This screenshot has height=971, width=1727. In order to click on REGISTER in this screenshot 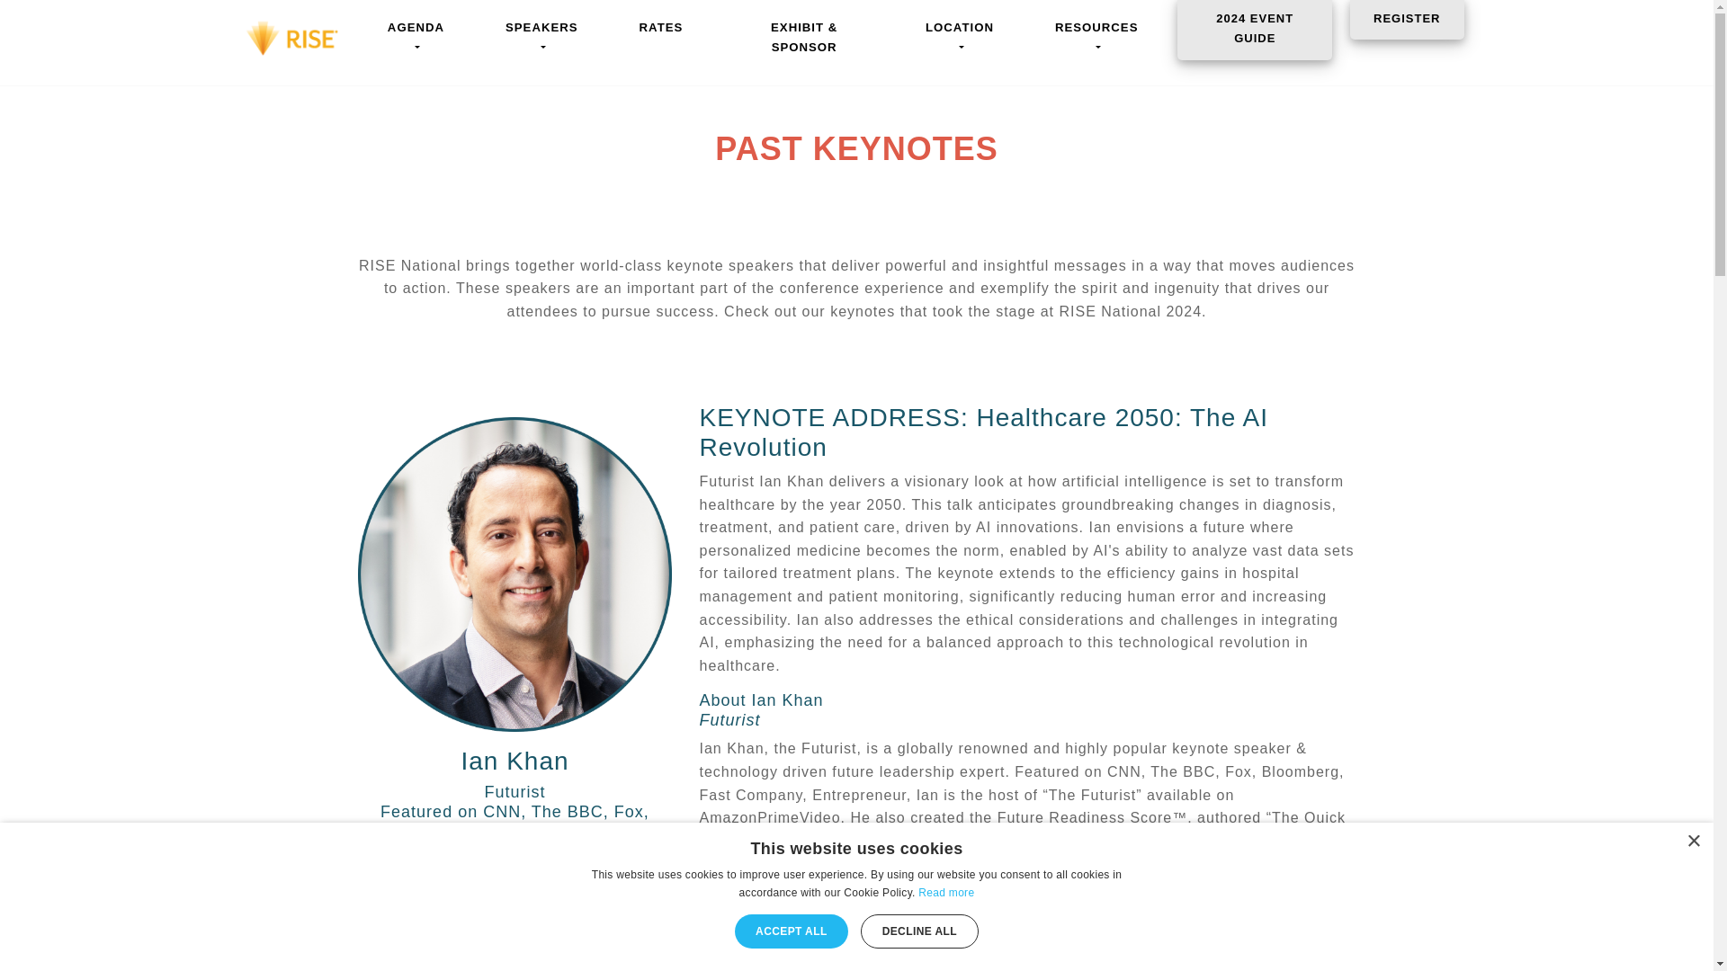, I will do `click(1407, 20)`.